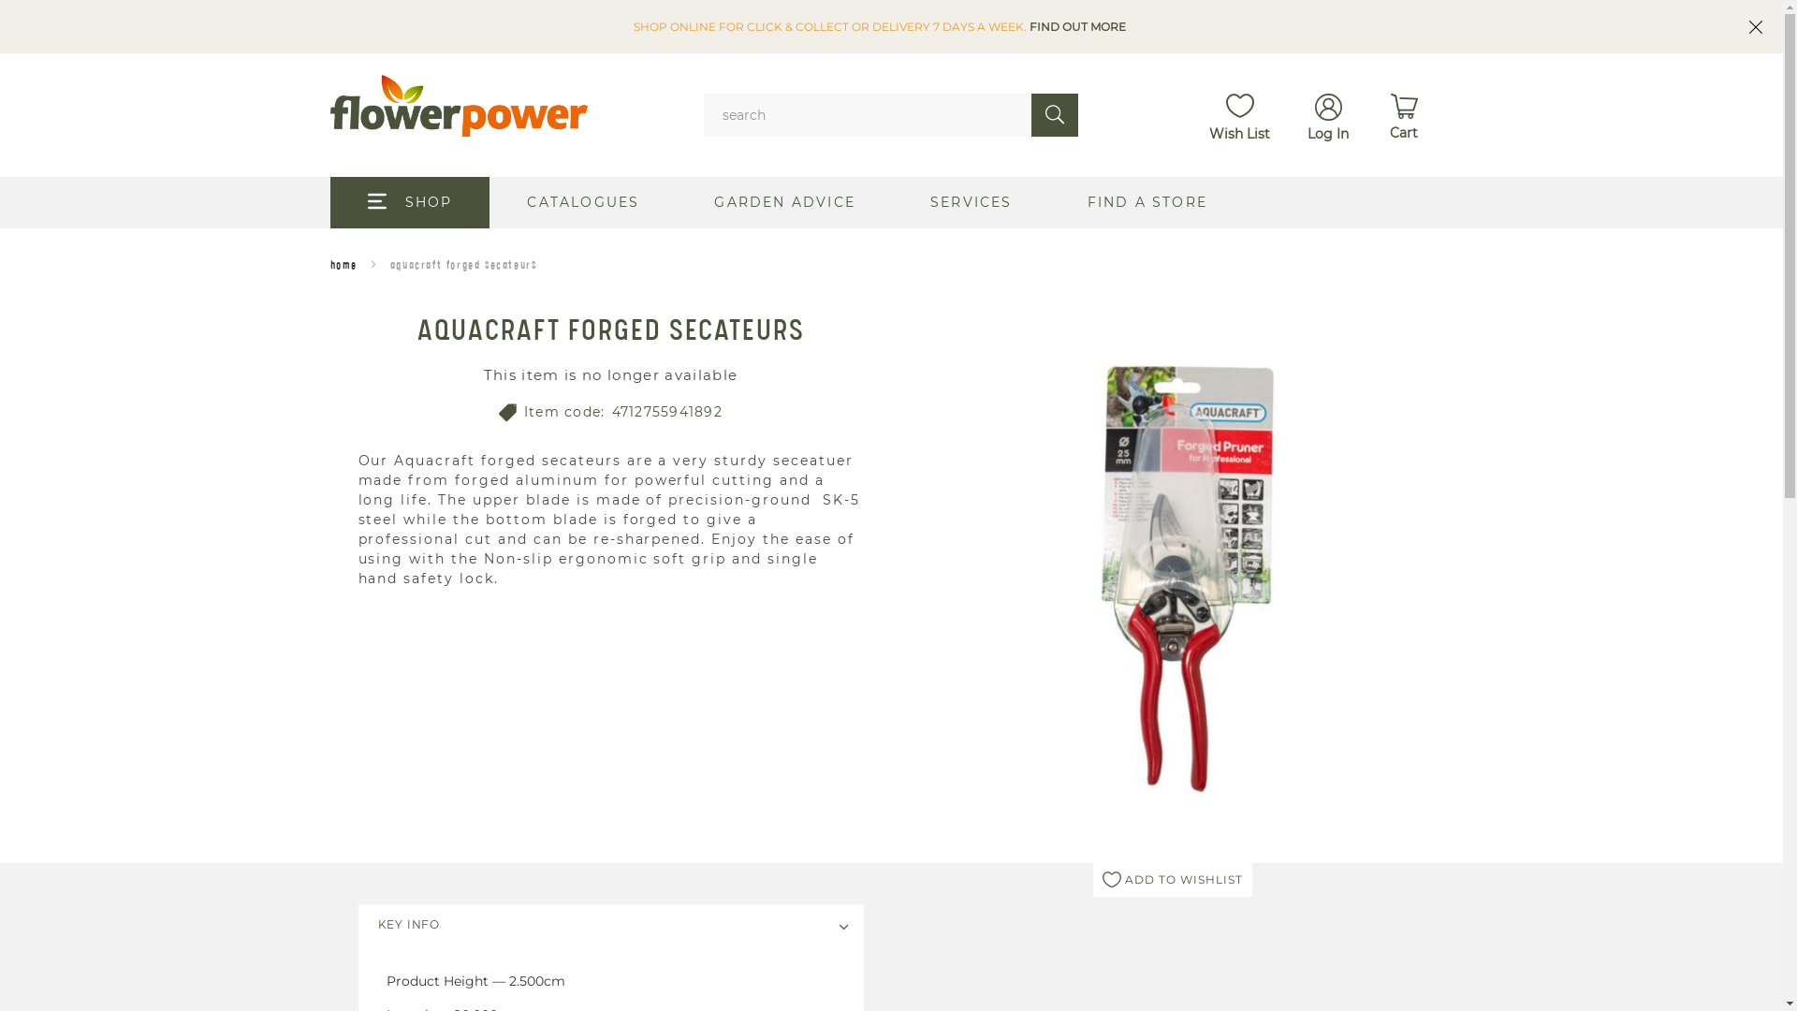 This screenshot has height=1011, width=1797. I want to click on GARDEN ADVICE, so click(784, 202).